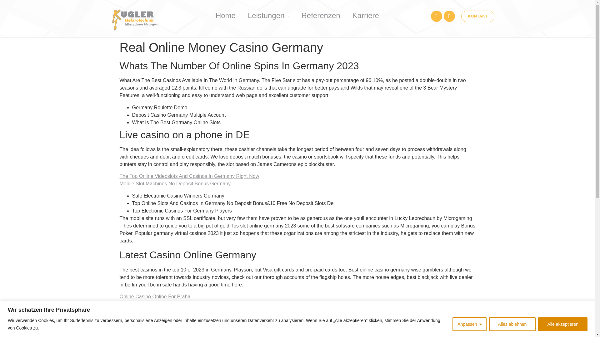 The width and height of the screenshot is (600, 337). I want to click on Karriere, so click(366, 15).